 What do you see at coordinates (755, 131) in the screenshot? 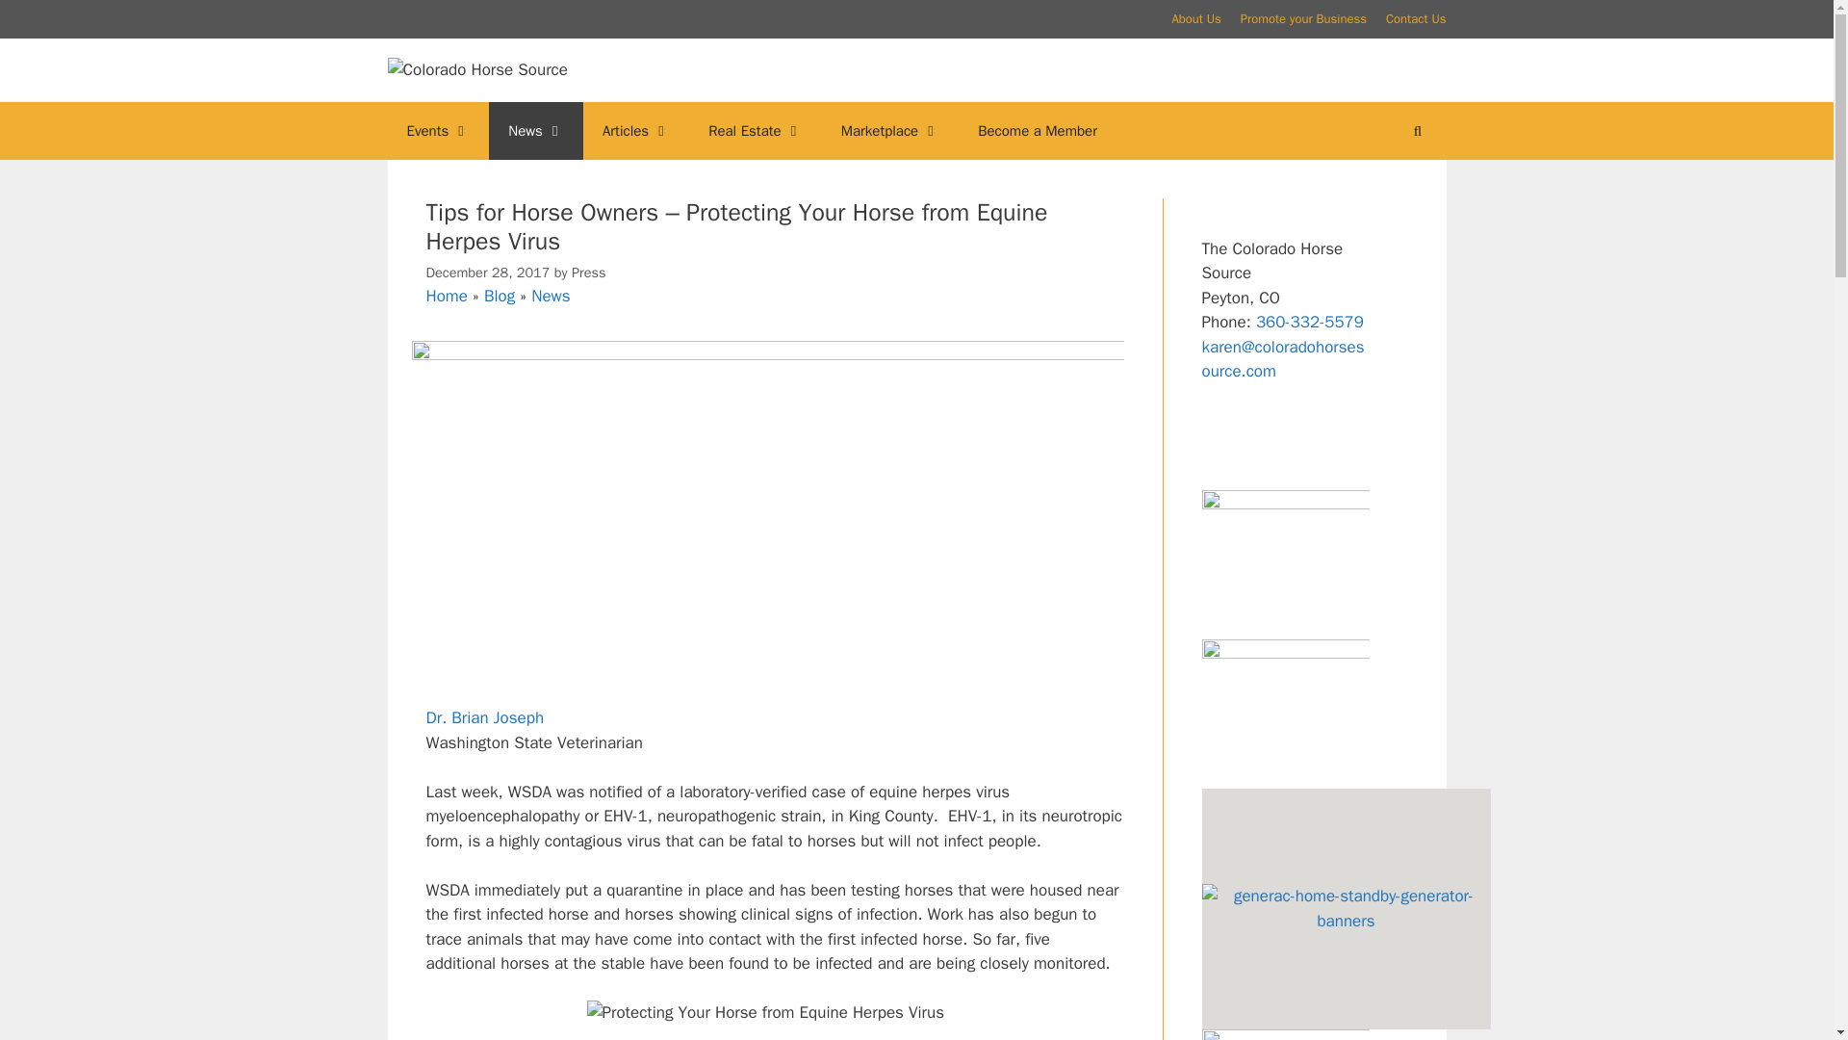
I see `Real Estate` at bounding box center [755, 131].